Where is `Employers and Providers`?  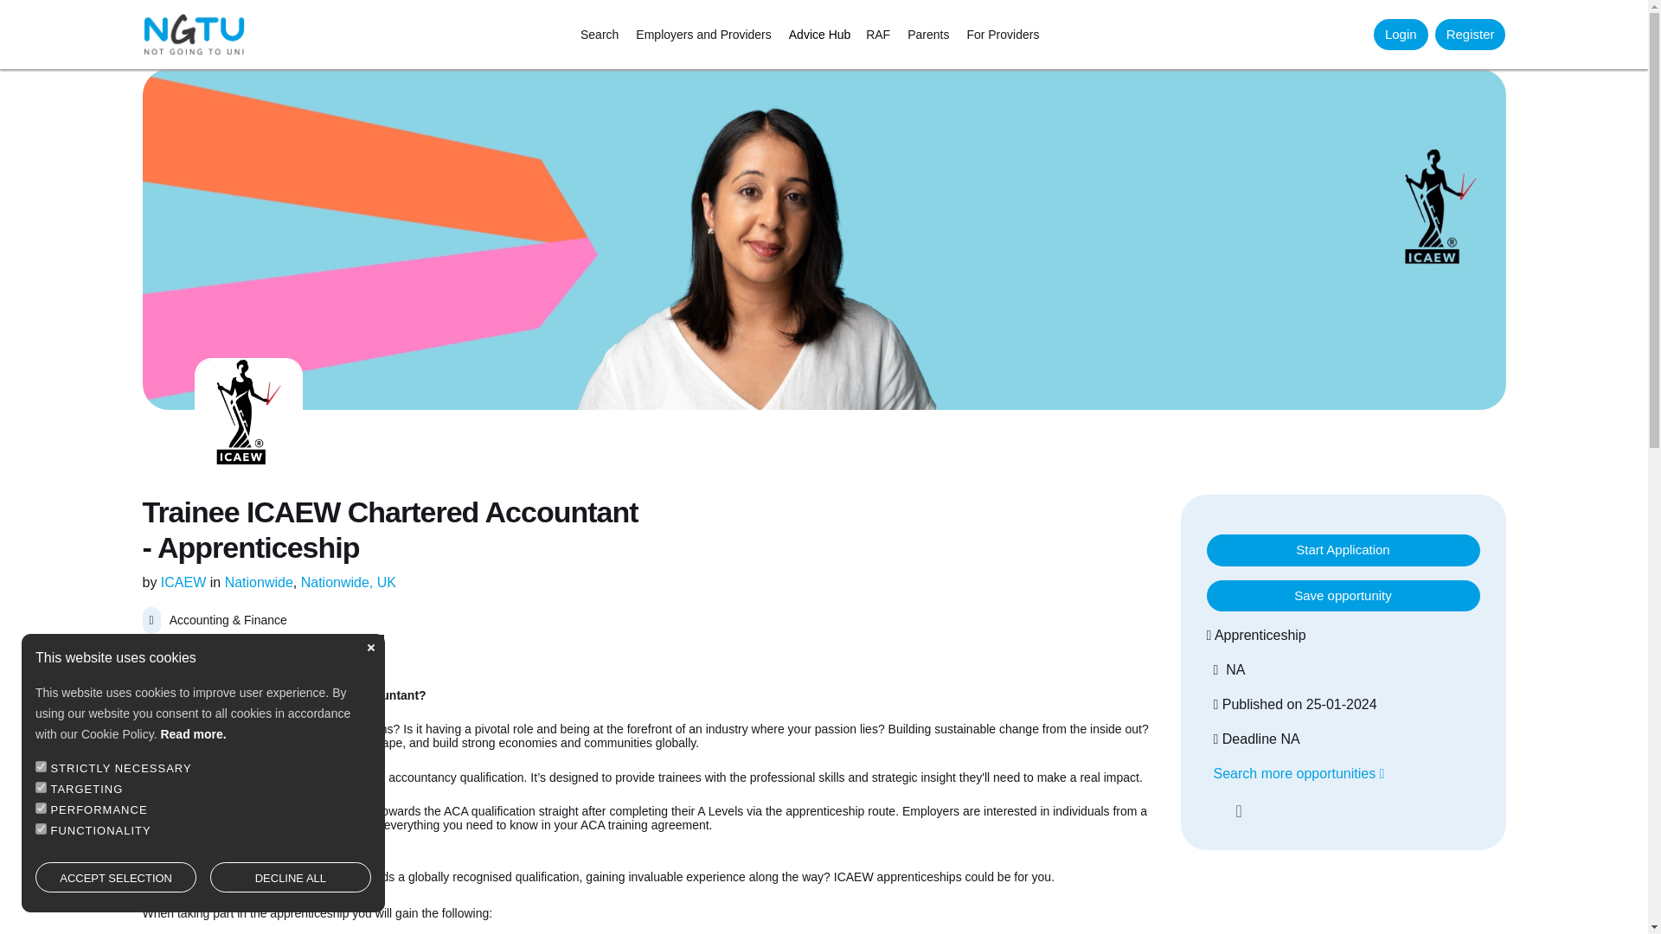 Employers and Providers is located at coordinates (702, 35).